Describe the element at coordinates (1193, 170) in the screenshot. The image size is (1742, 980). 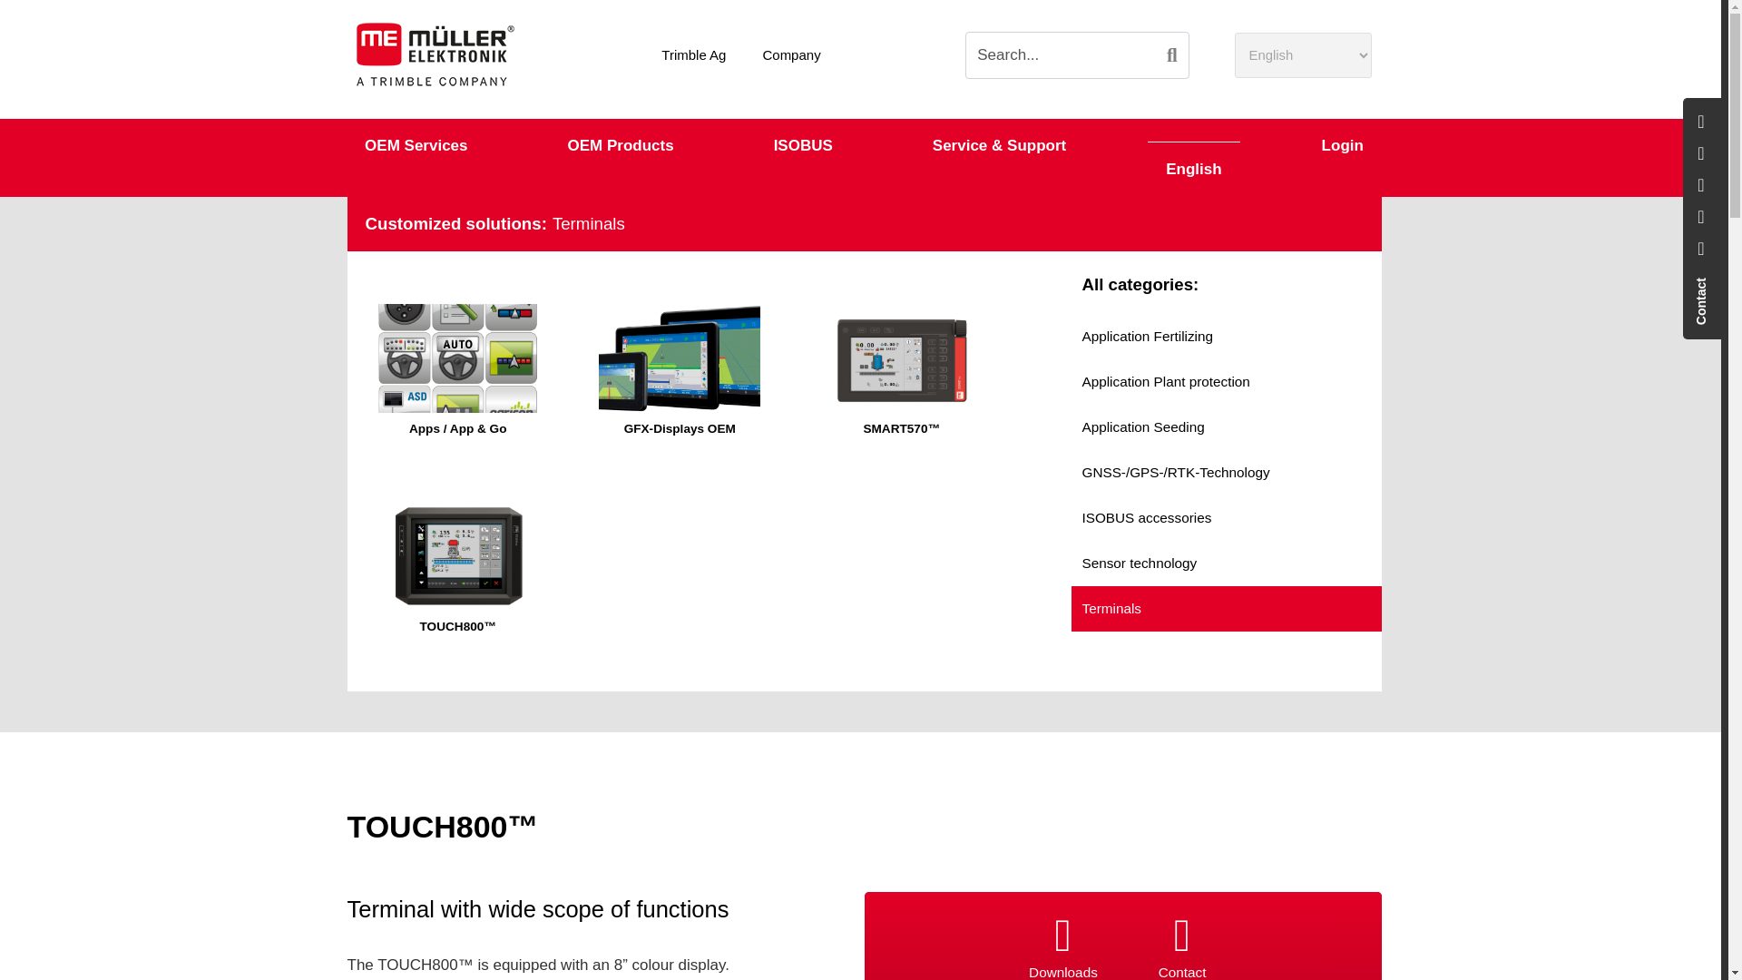
I see `English` at that location.